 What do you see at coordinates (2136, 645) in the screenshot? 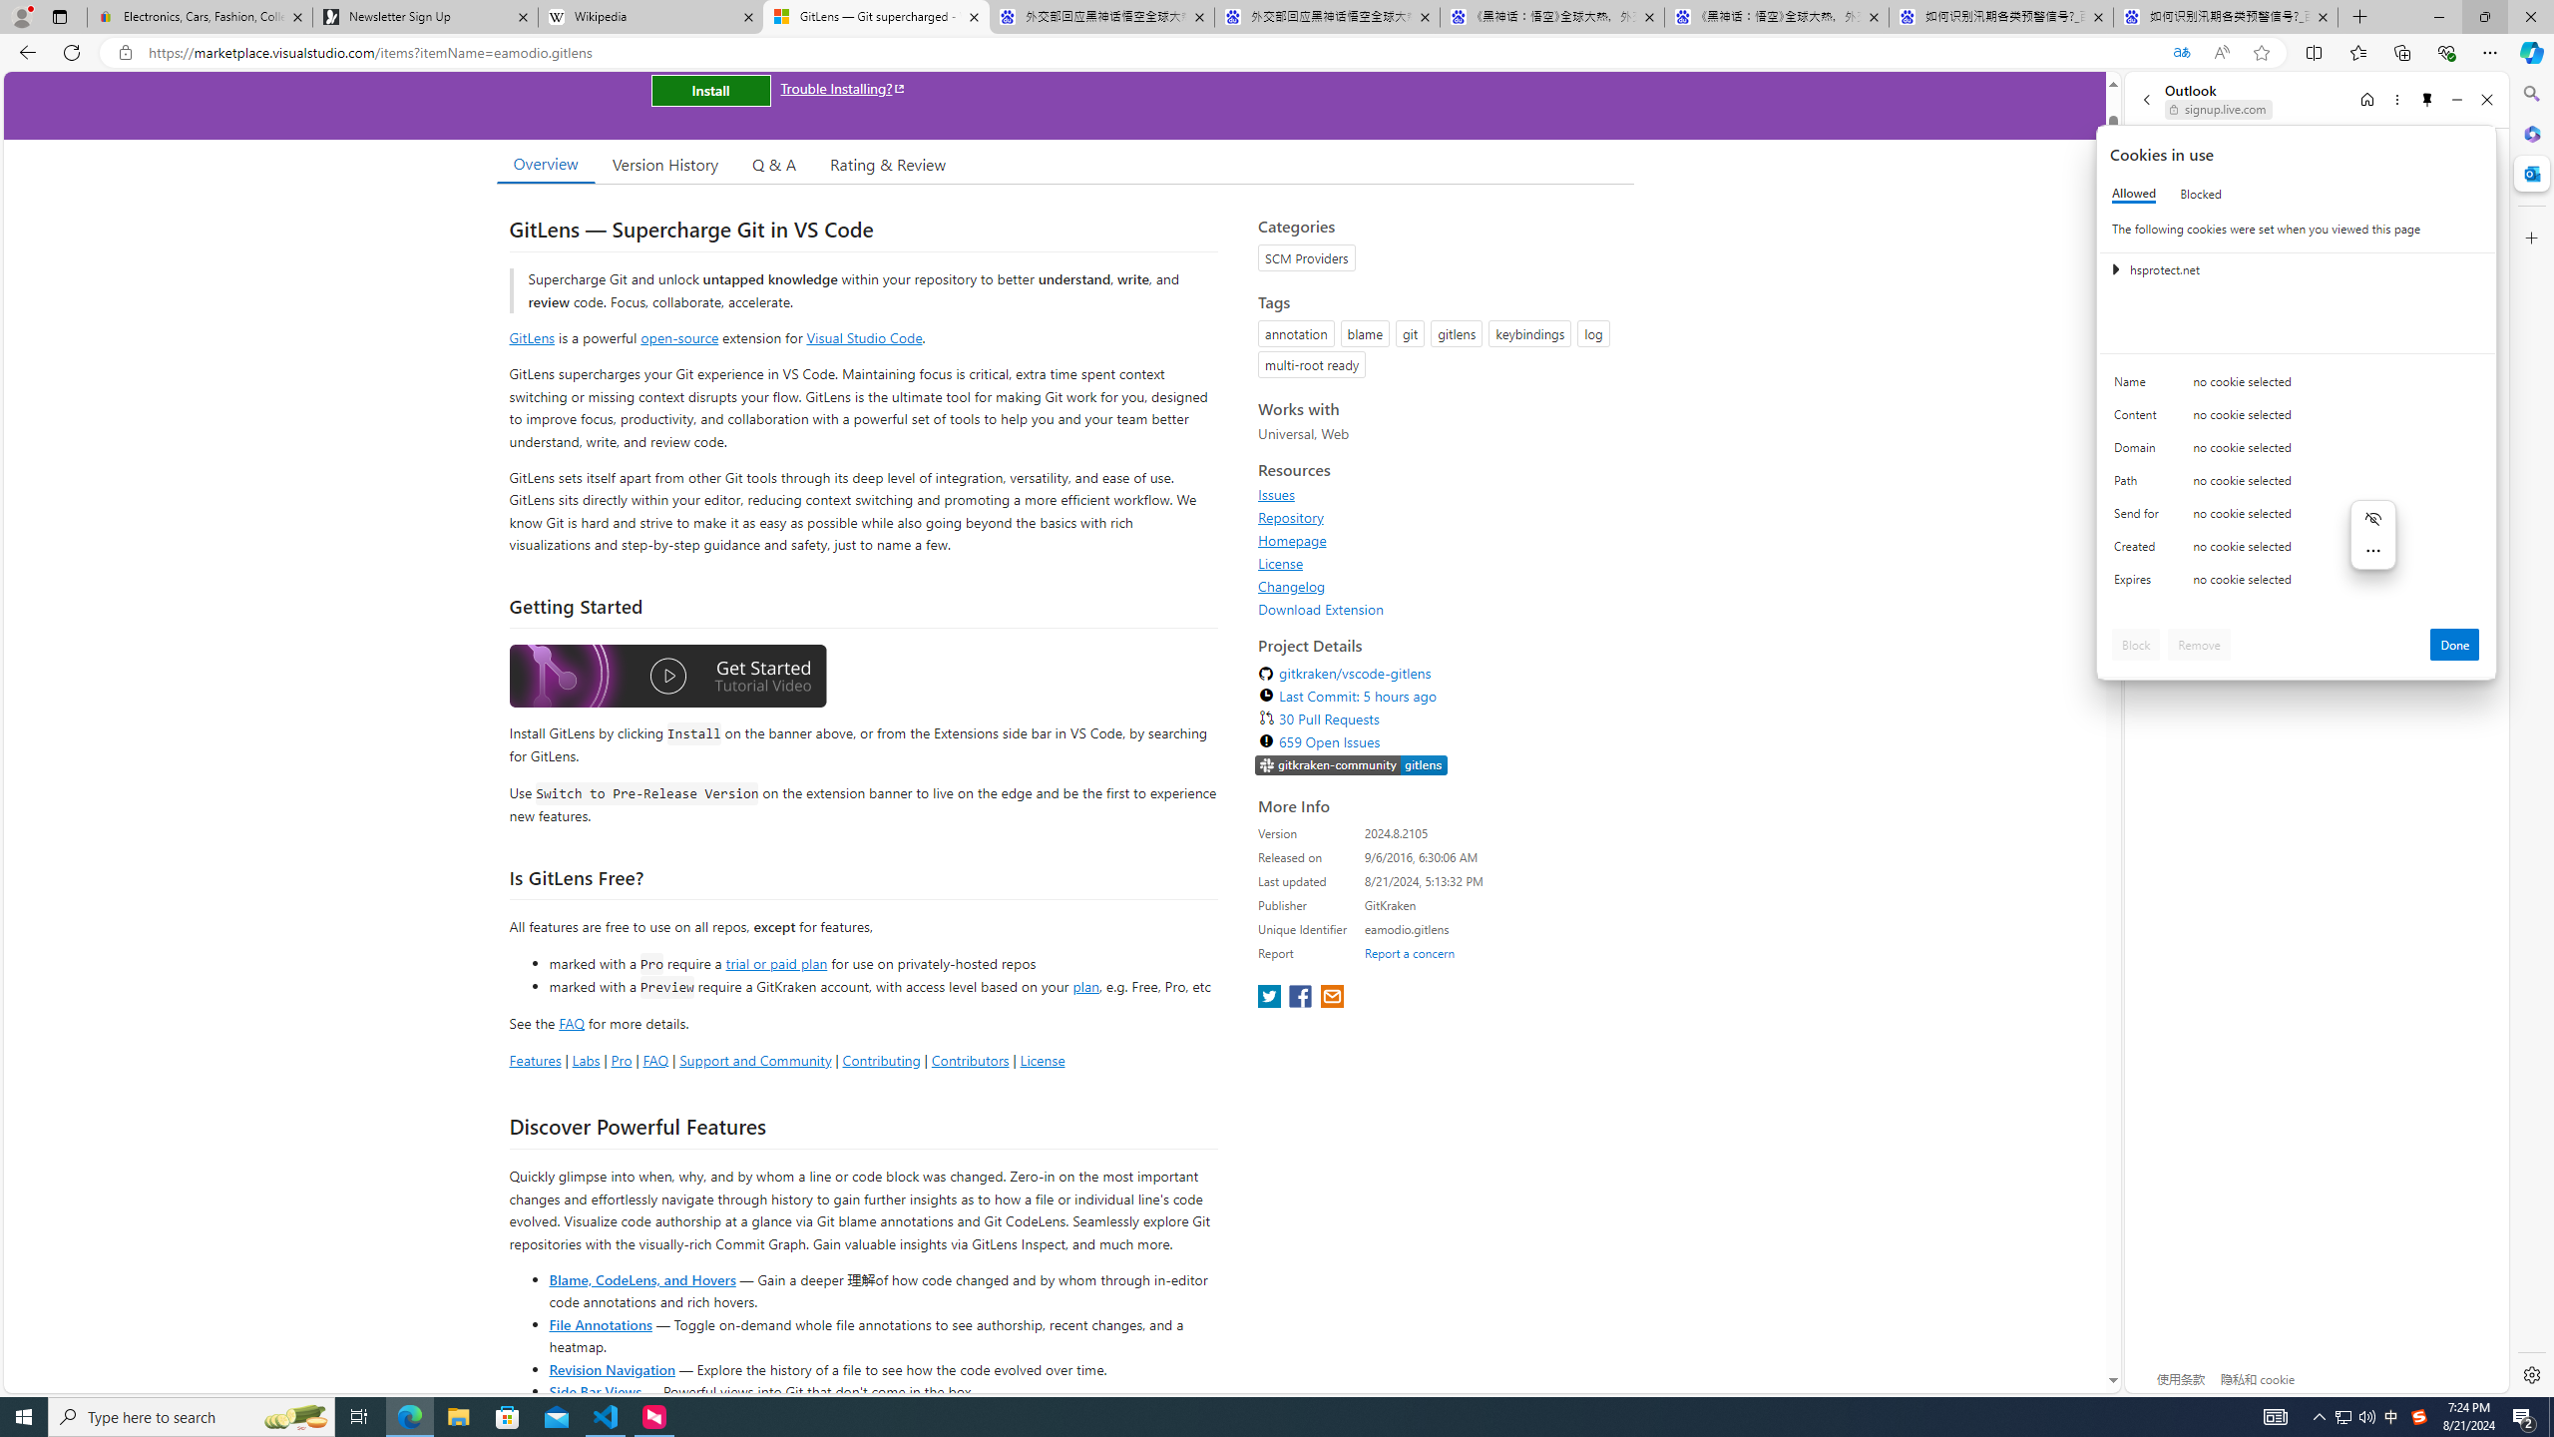
I see `Block` at bounding box center [2136, 645].